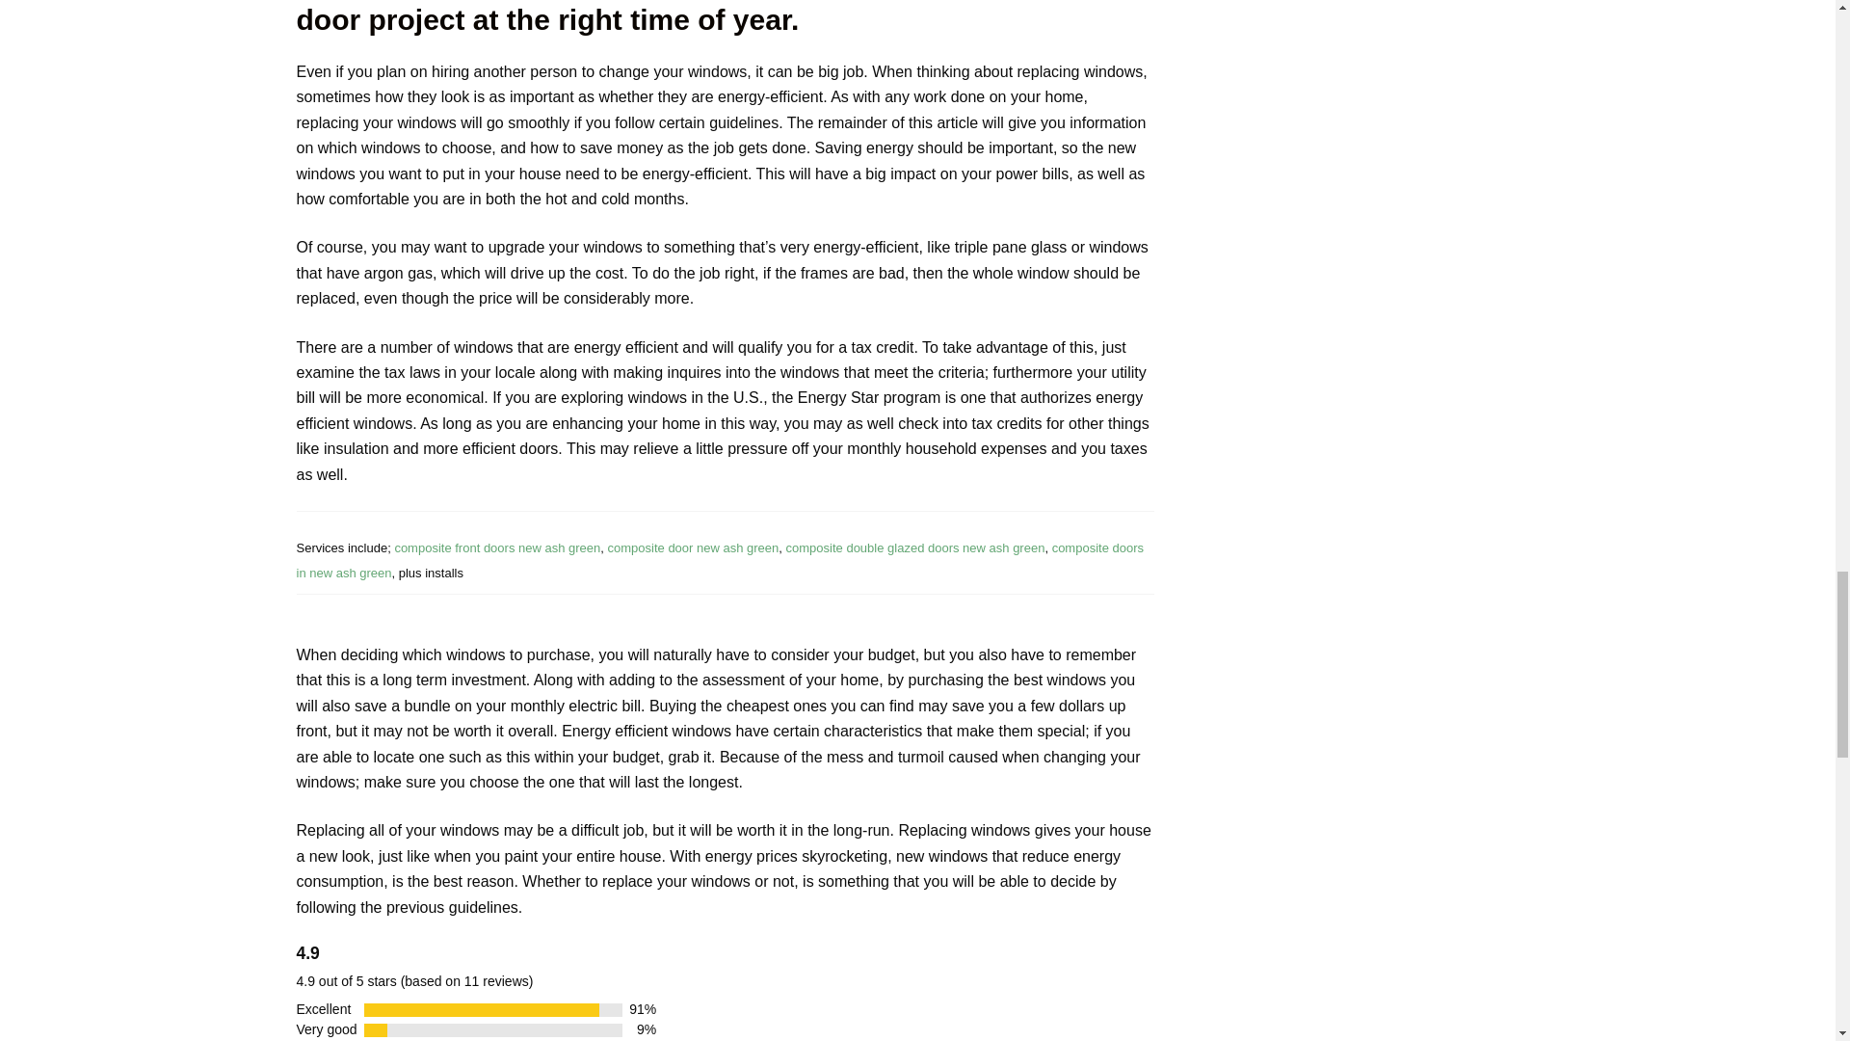 The height and width of the screenshot is (1041, 1850). I want to click on composite door new ash green, so click(694, 547).